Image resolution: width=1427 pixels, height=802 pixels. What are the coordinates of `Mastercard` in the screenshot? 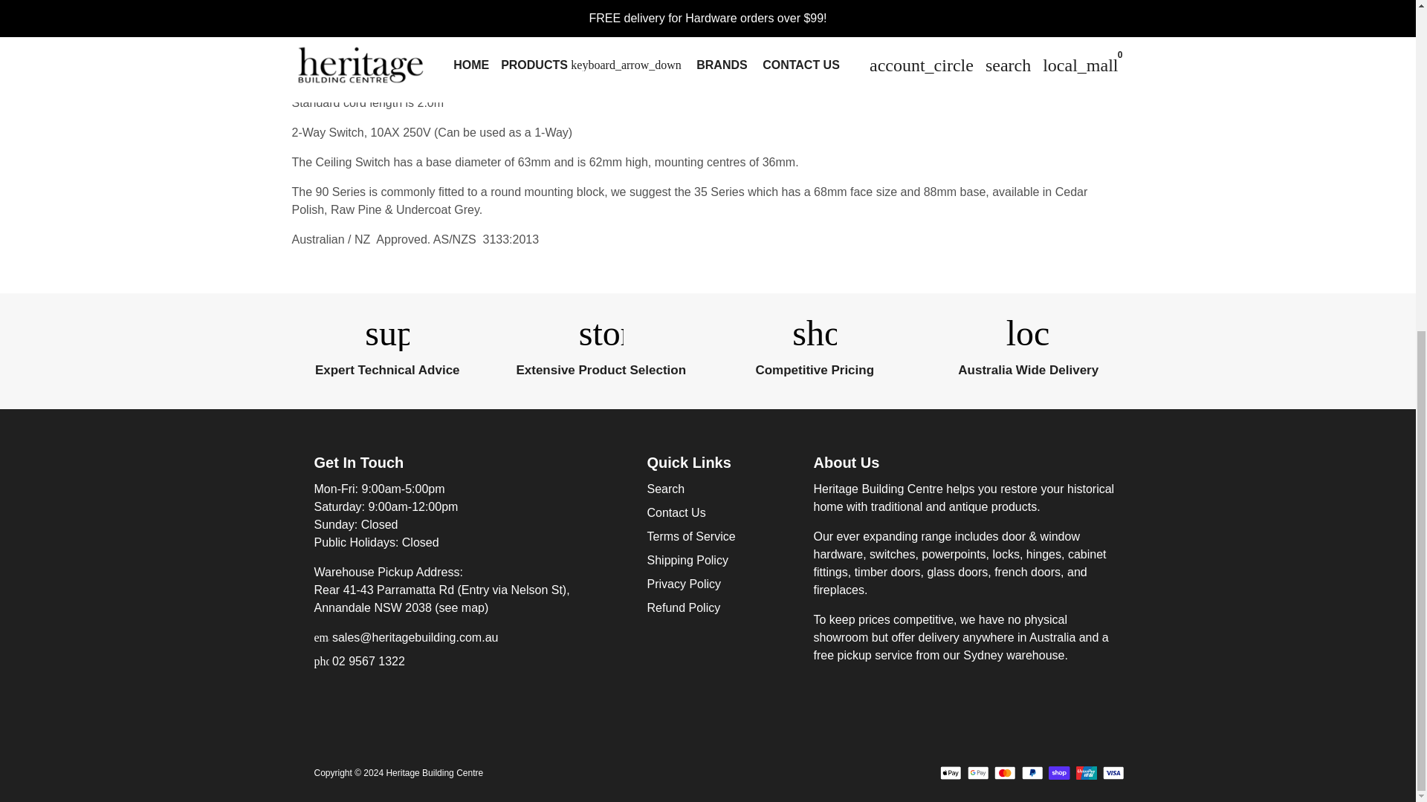 It's located at (1005, 772).